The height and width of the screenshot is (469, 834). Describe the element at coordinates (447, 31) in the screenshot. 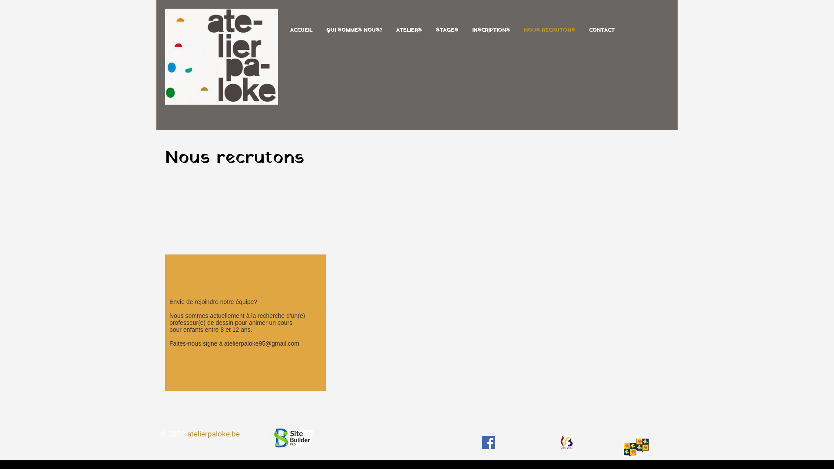

I see `STAGES` at that location.